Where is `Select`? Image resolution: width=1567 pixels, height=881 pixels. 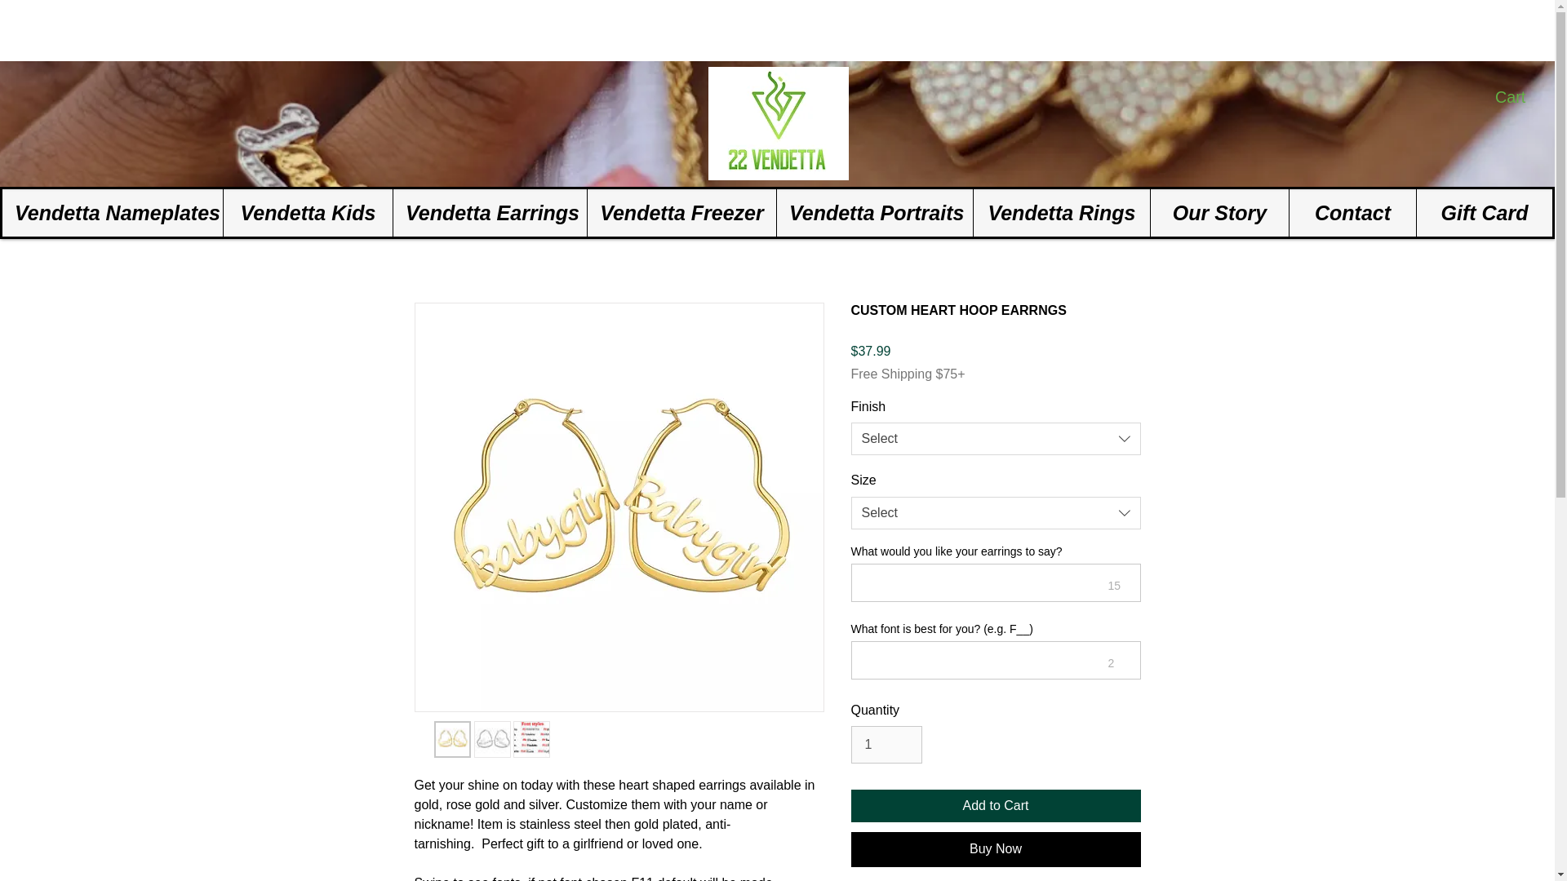
Select is located at coordinates (996, 513).